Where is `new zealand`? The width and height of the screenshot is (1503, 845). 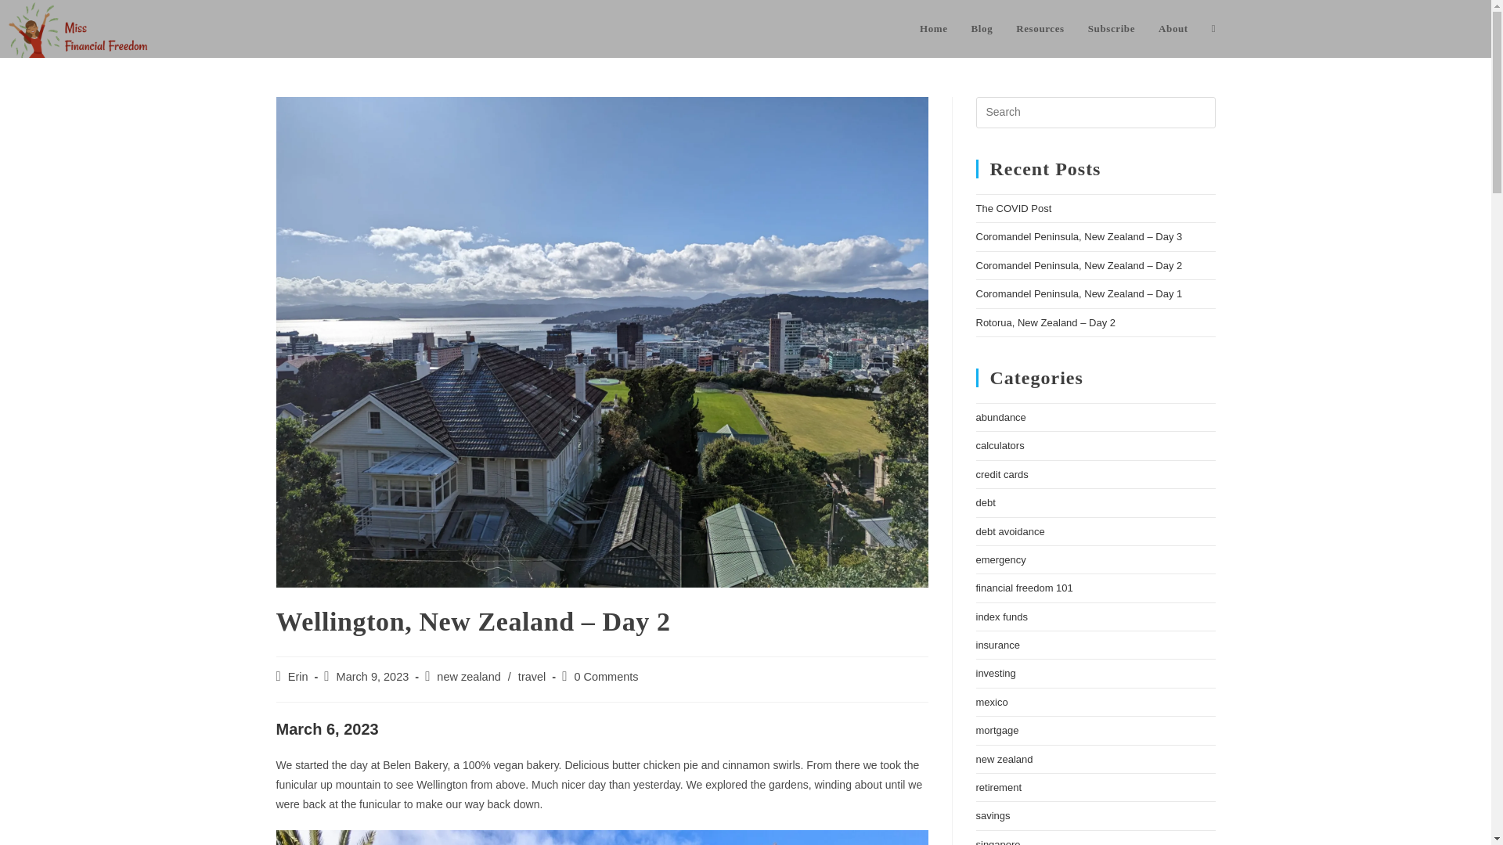
new zealand is located at coordinates (468, 676).